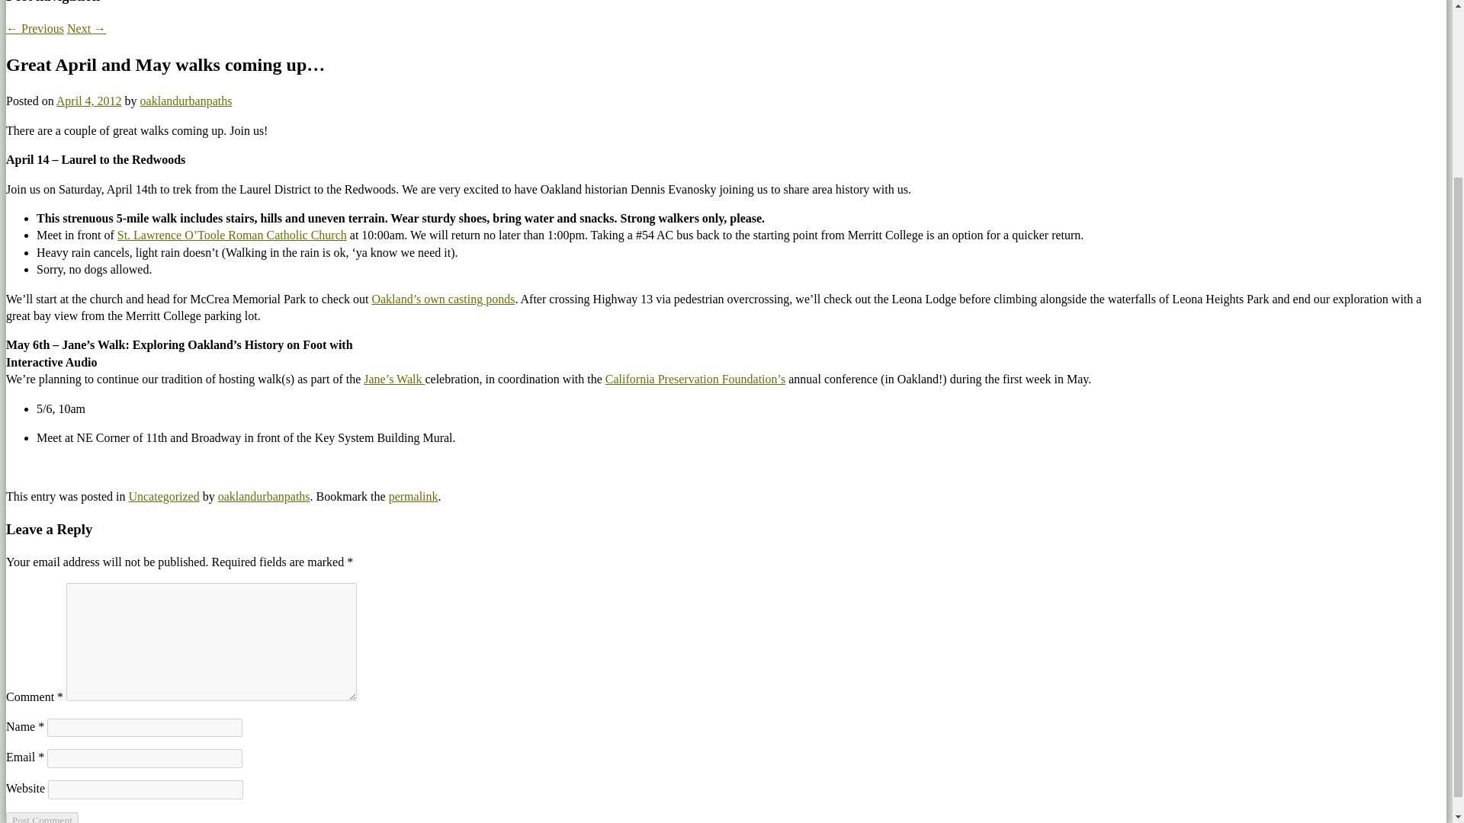  What do you see at coordinates (163, 495) in the screenshot?
I see `Uncategorized` at bounding box center [163, 495].